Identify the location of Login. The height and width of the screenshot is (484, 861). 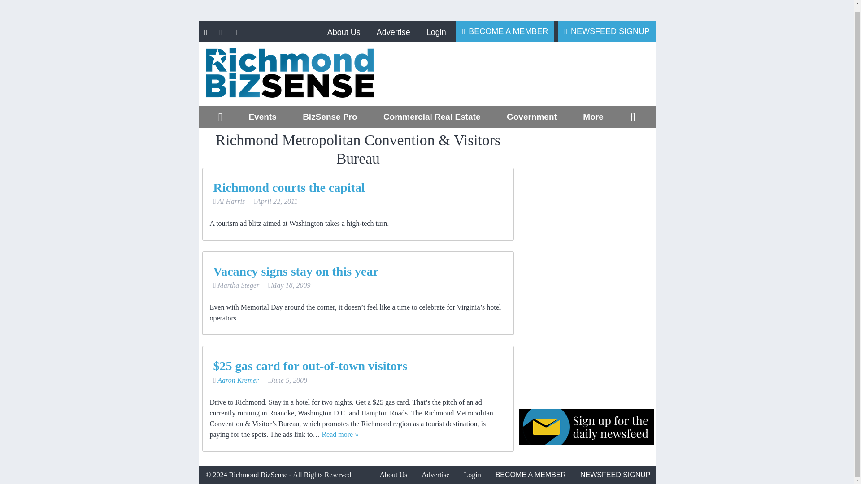
(436, 31).